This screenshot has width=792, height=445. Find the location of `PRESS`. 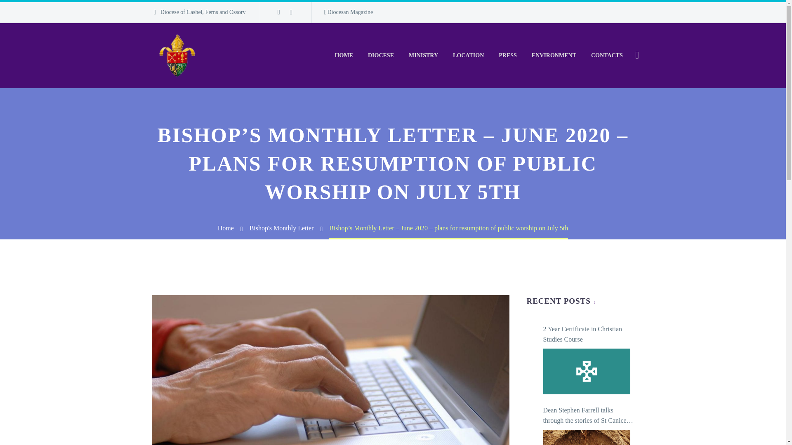

PRESS is located at coordinates (507, 55).